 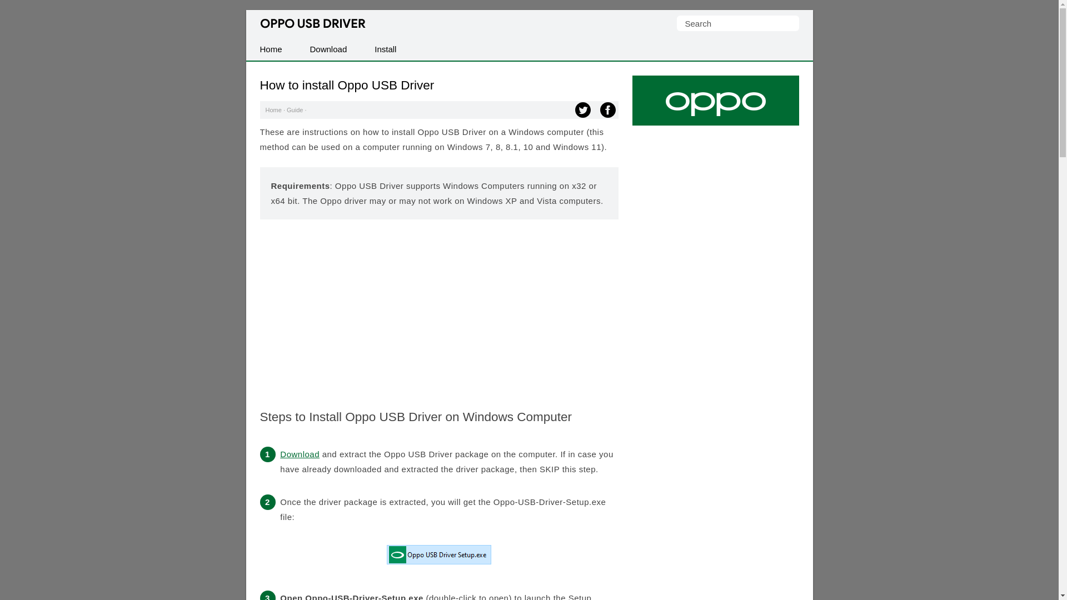 What do you see at coordinates (439, 306) in the screenshot?
I see `Advertisement` at bounding box center [439, 306].